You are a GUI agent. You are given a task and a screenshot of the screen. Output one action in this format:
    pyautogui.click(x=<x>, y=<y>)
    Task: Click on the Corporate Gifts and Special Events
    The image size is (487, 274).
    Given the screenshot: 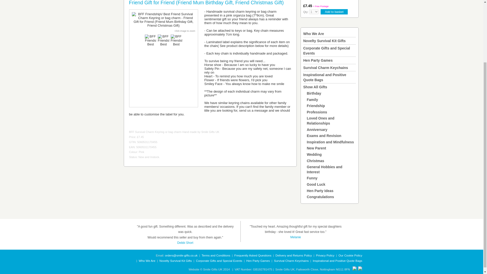 What is the action you would take?
    pyautogui.click(x=327, y=51)
    